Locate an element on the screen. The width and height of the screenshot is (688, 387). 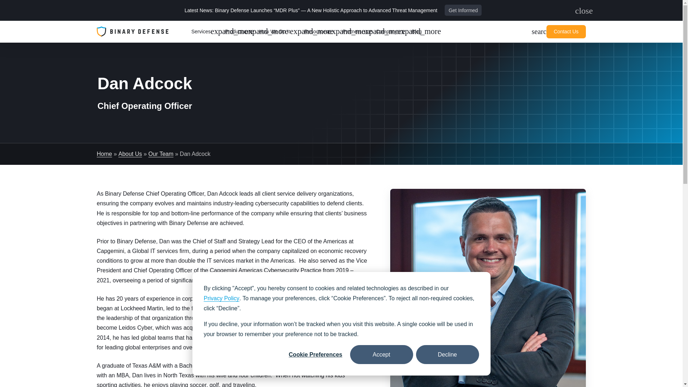
Services is located at coordinates (579, 11).